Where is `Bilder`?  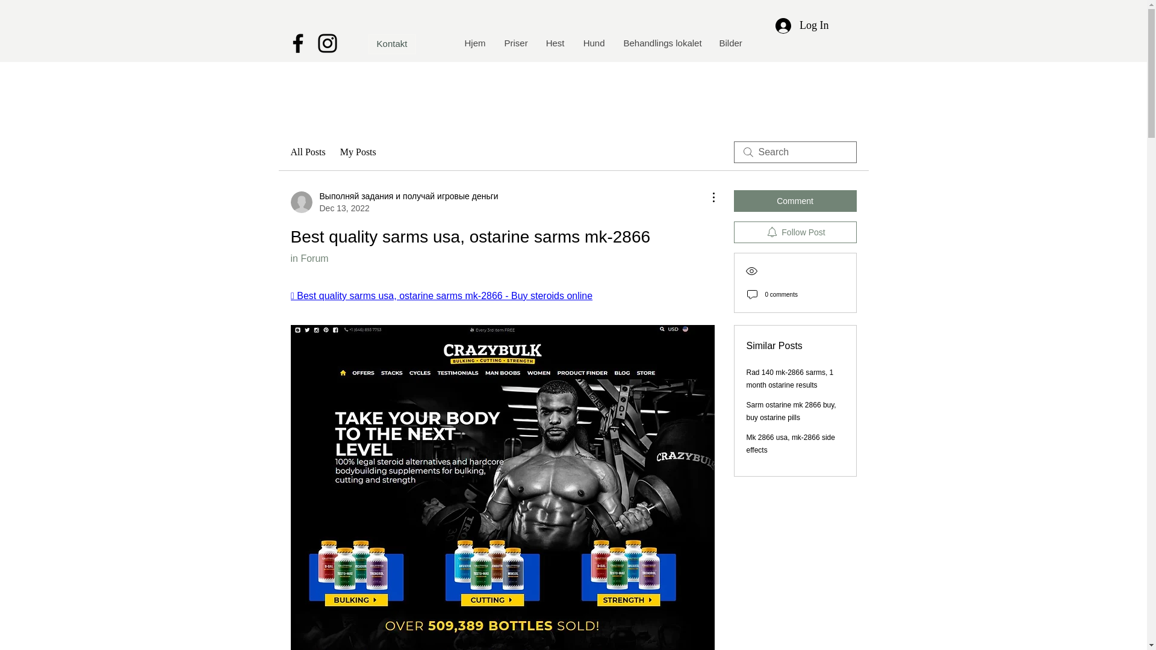
Bilder is located at coordinates (730, 43).